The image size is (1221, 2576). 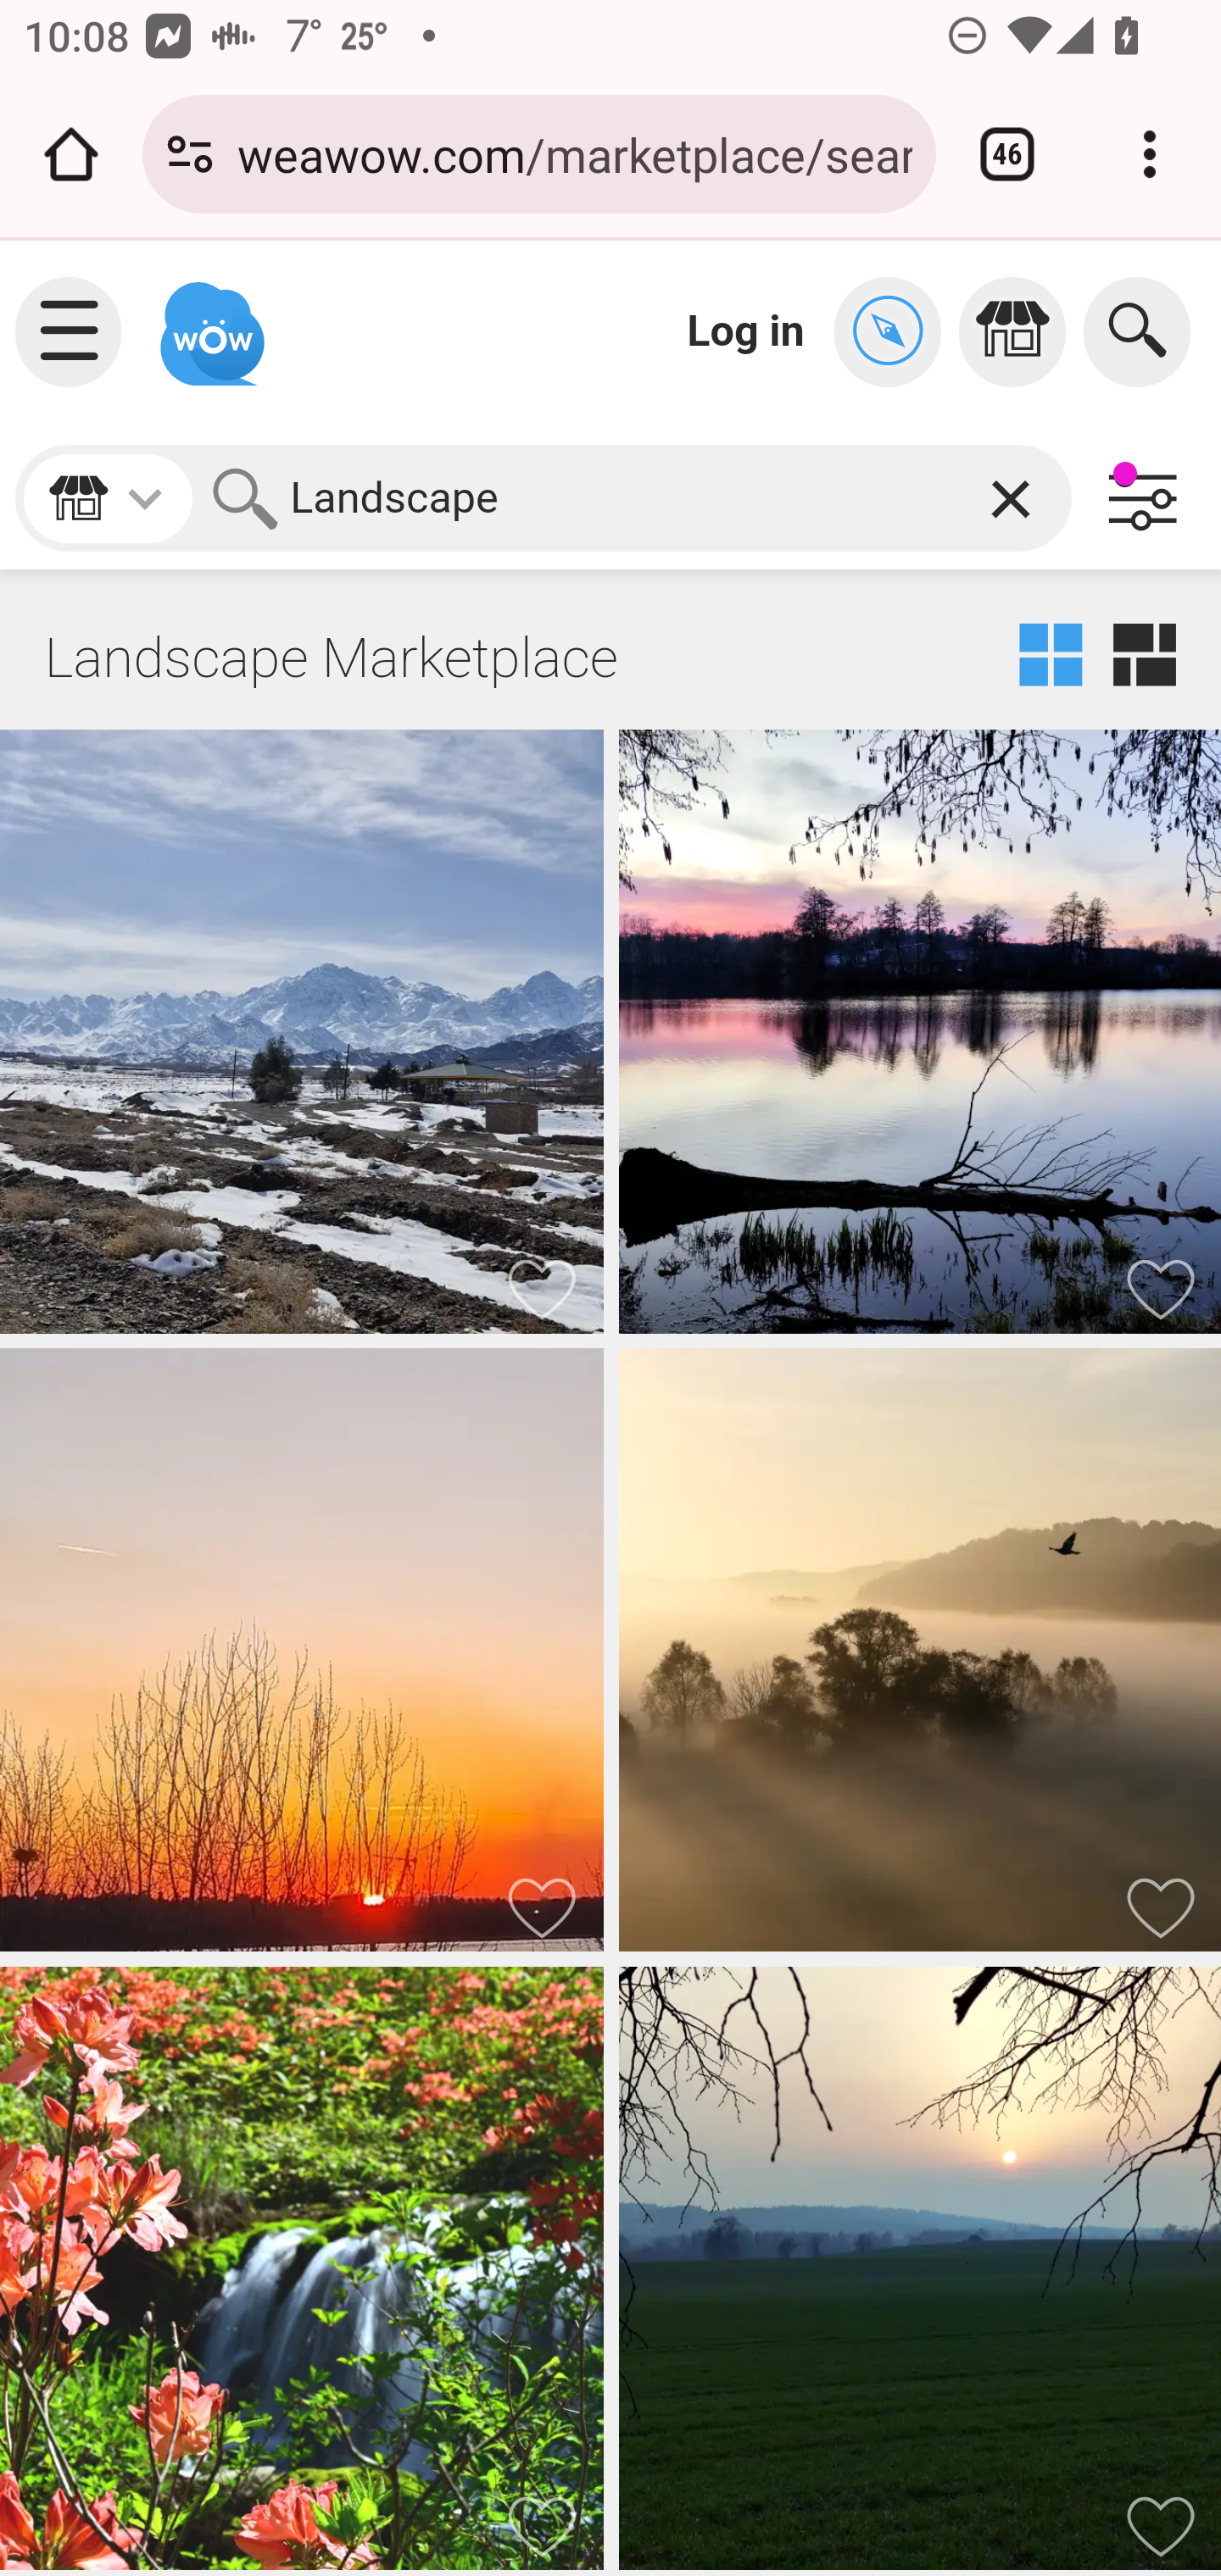 I want to click on , so click(x=896, y=332).